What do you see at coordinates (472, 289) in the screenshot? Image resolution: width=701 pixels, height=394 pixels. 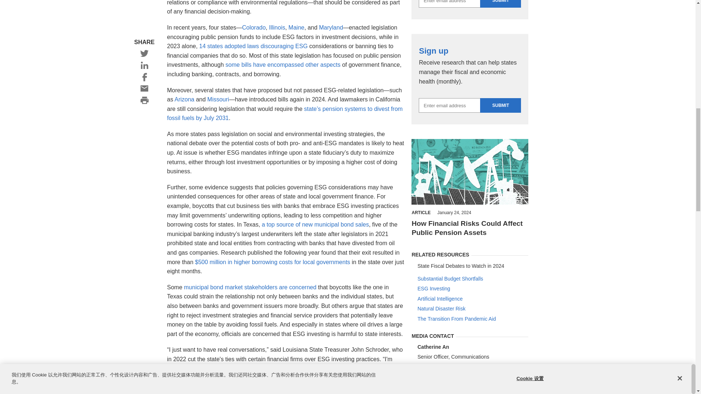 I see `ESG Investing` at bounding box center [472, 289].